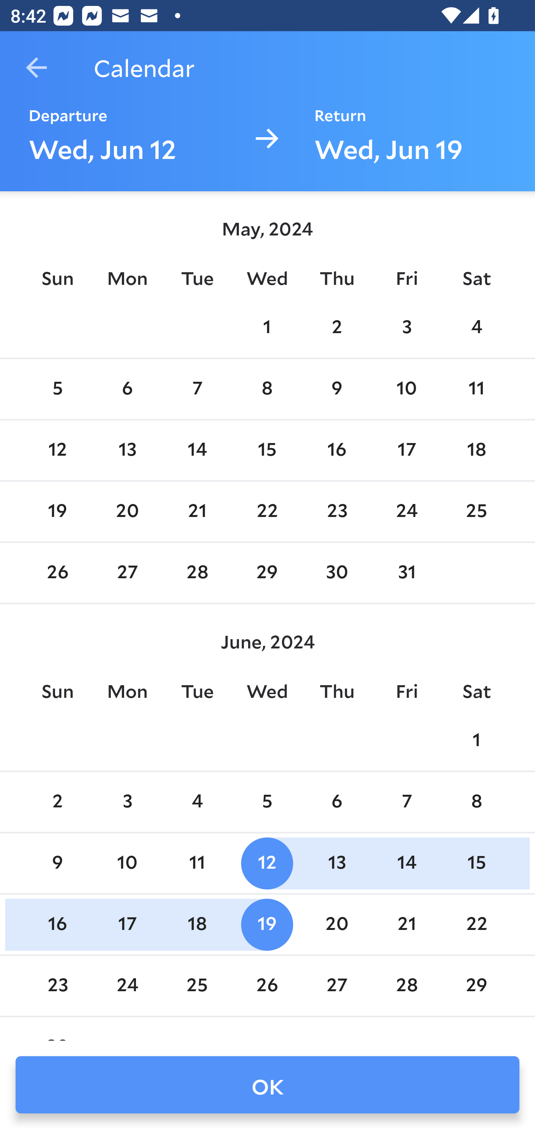  I want to click on 6, so click(127, 389).